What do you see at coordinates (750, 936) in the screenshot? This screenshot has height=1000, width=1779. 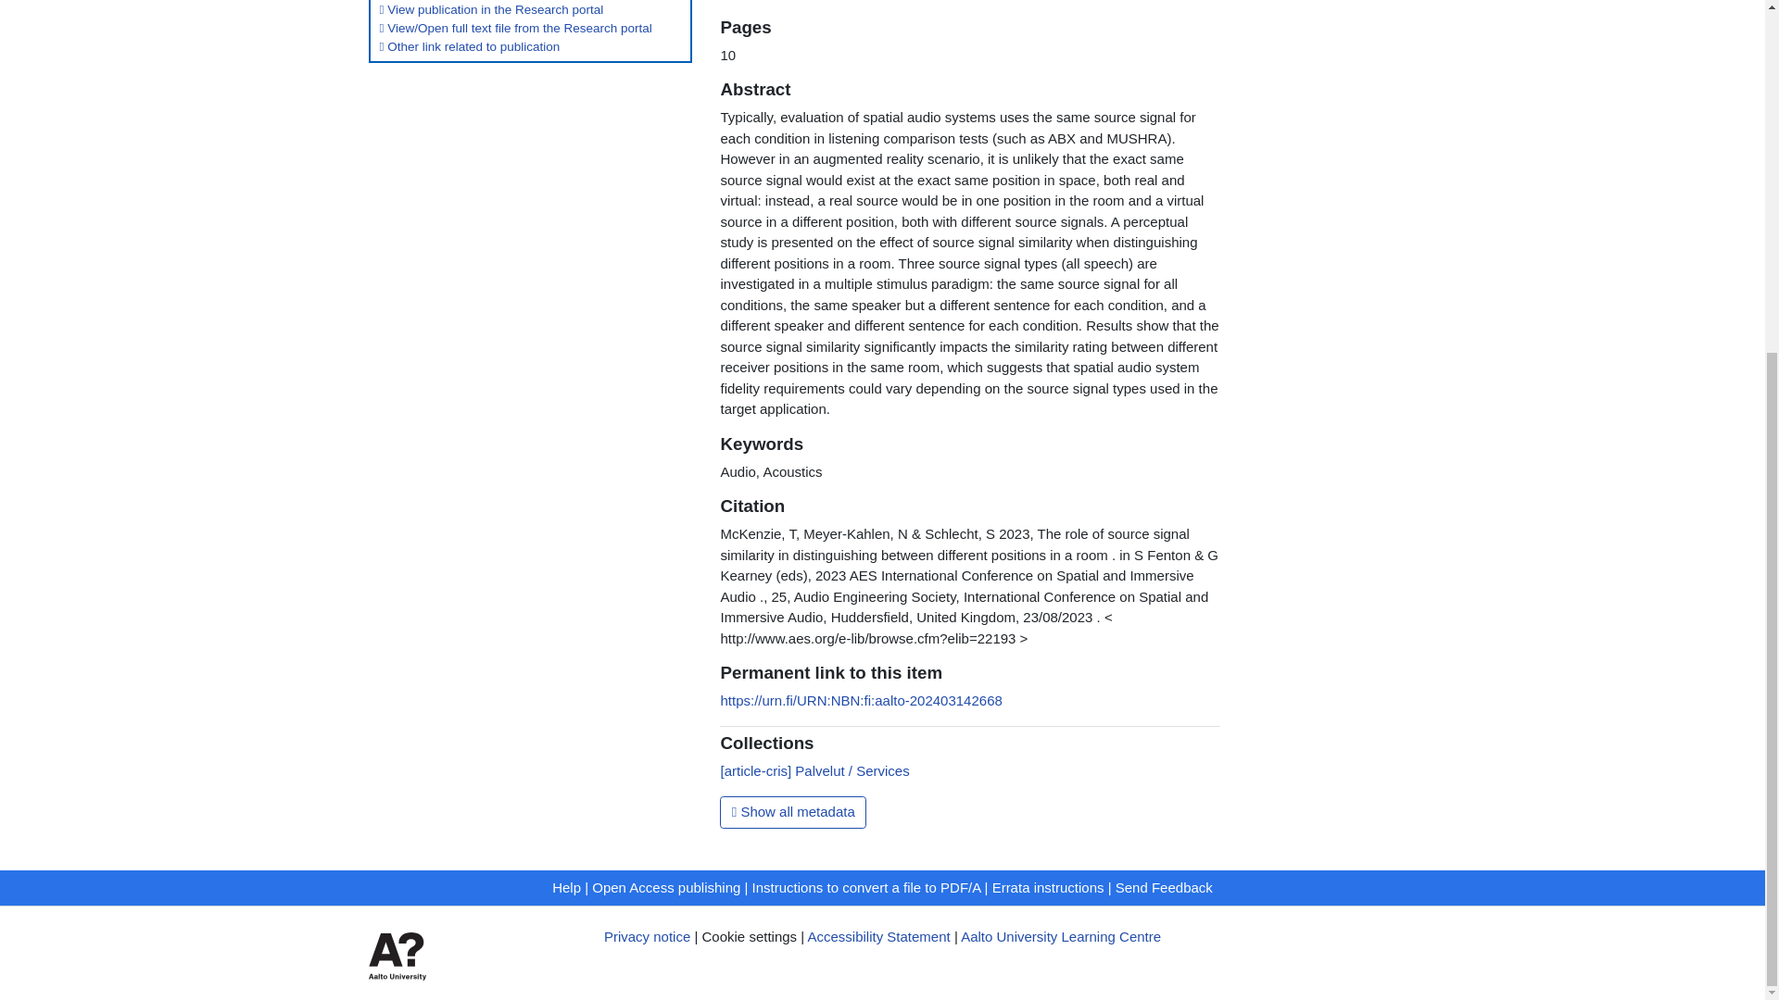 I see `Cookie settings` at bounding box center [750, 936].